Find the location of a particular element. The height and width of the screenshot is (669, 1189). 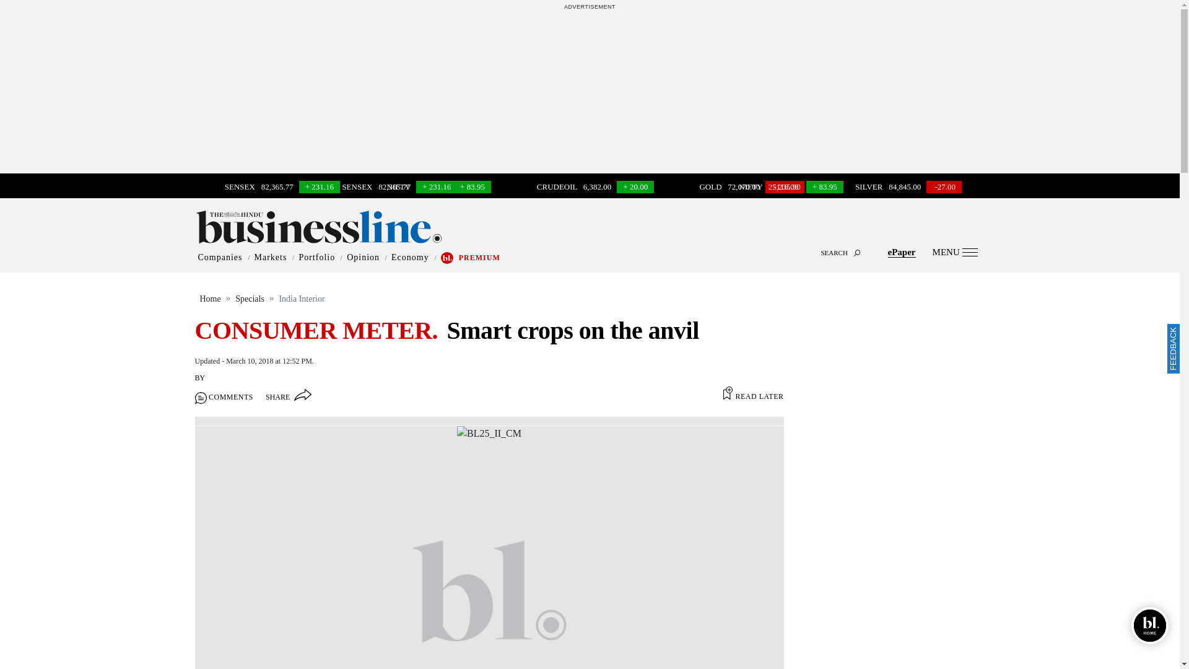

Markets is located at coordinates (270, 258).